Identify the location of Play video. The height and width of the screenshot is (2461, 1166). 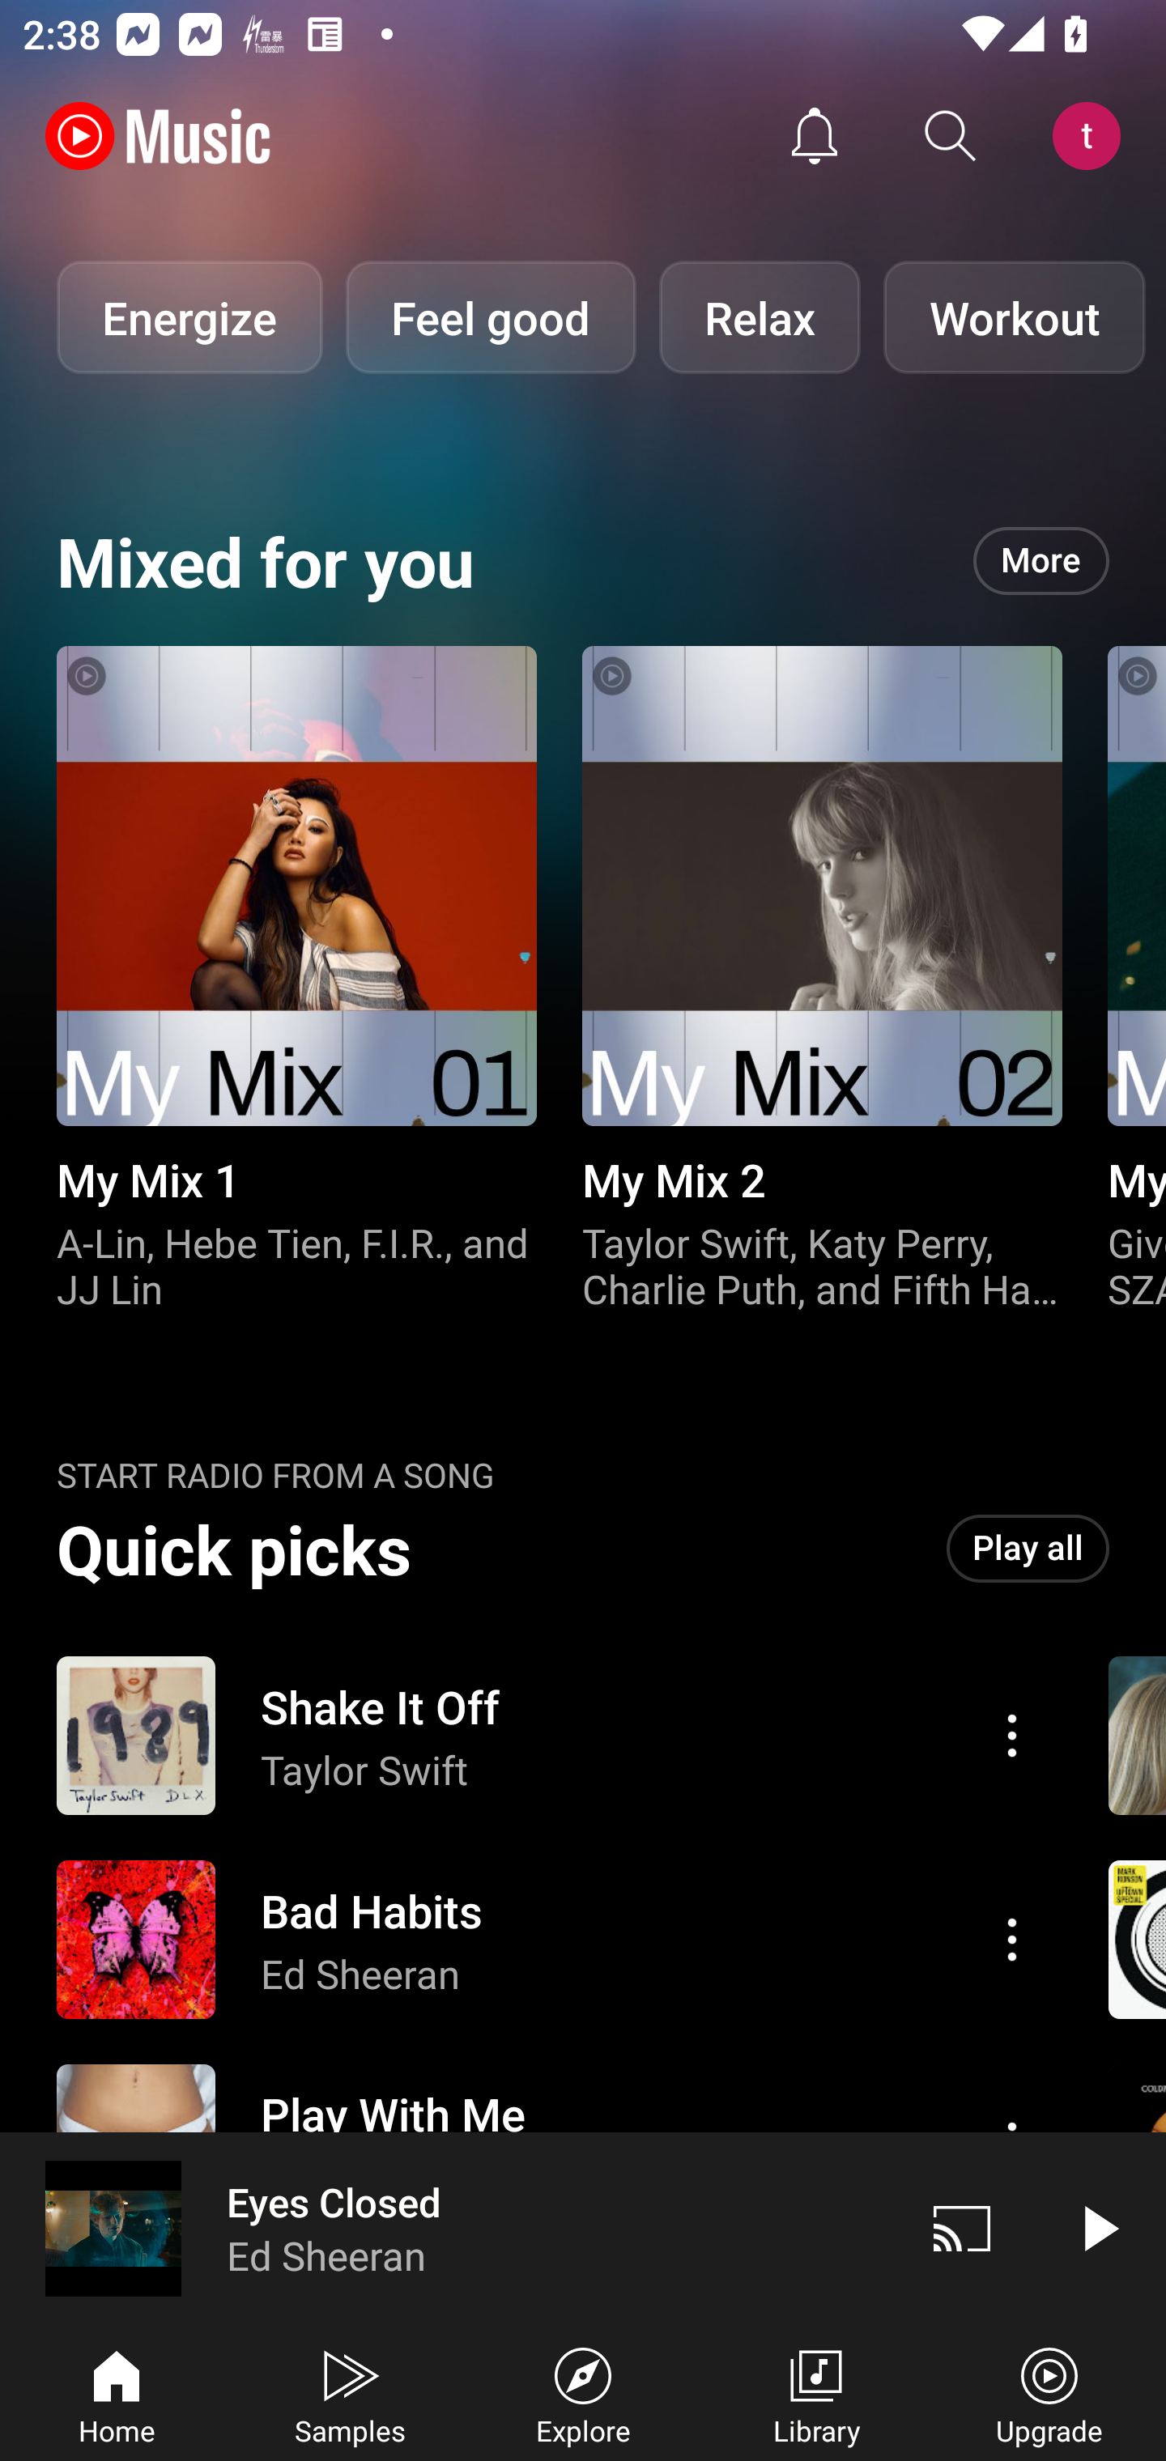
(1098, 2228).